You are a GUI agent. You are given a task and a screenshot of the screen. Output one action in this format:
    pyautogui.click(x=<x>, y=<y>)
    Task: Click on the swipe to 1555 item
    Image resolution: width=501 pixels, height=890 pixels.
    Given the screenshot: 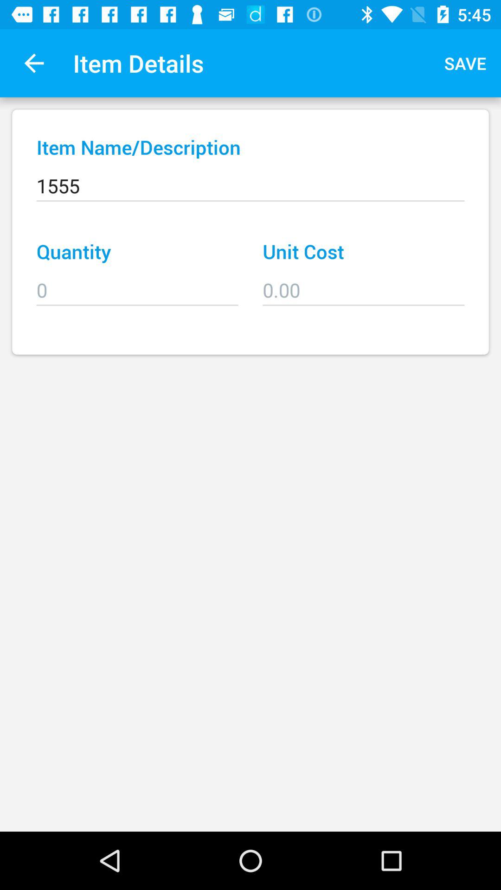 What is the action you would take?
    pyautogui.click(x=250, y=179)
    